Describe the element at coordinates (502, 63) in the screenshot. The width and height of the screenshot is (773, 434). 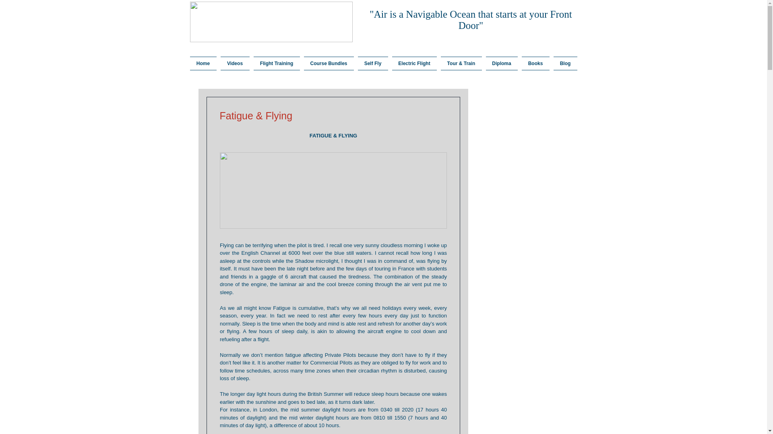
I see `Diploma` at that location.